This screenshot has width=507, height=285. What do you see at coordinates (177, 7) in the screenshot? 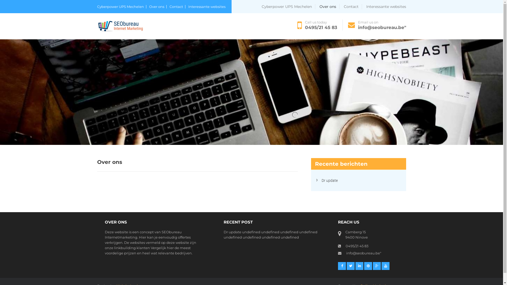
I see `Contact` at bounding box center [177, 7].